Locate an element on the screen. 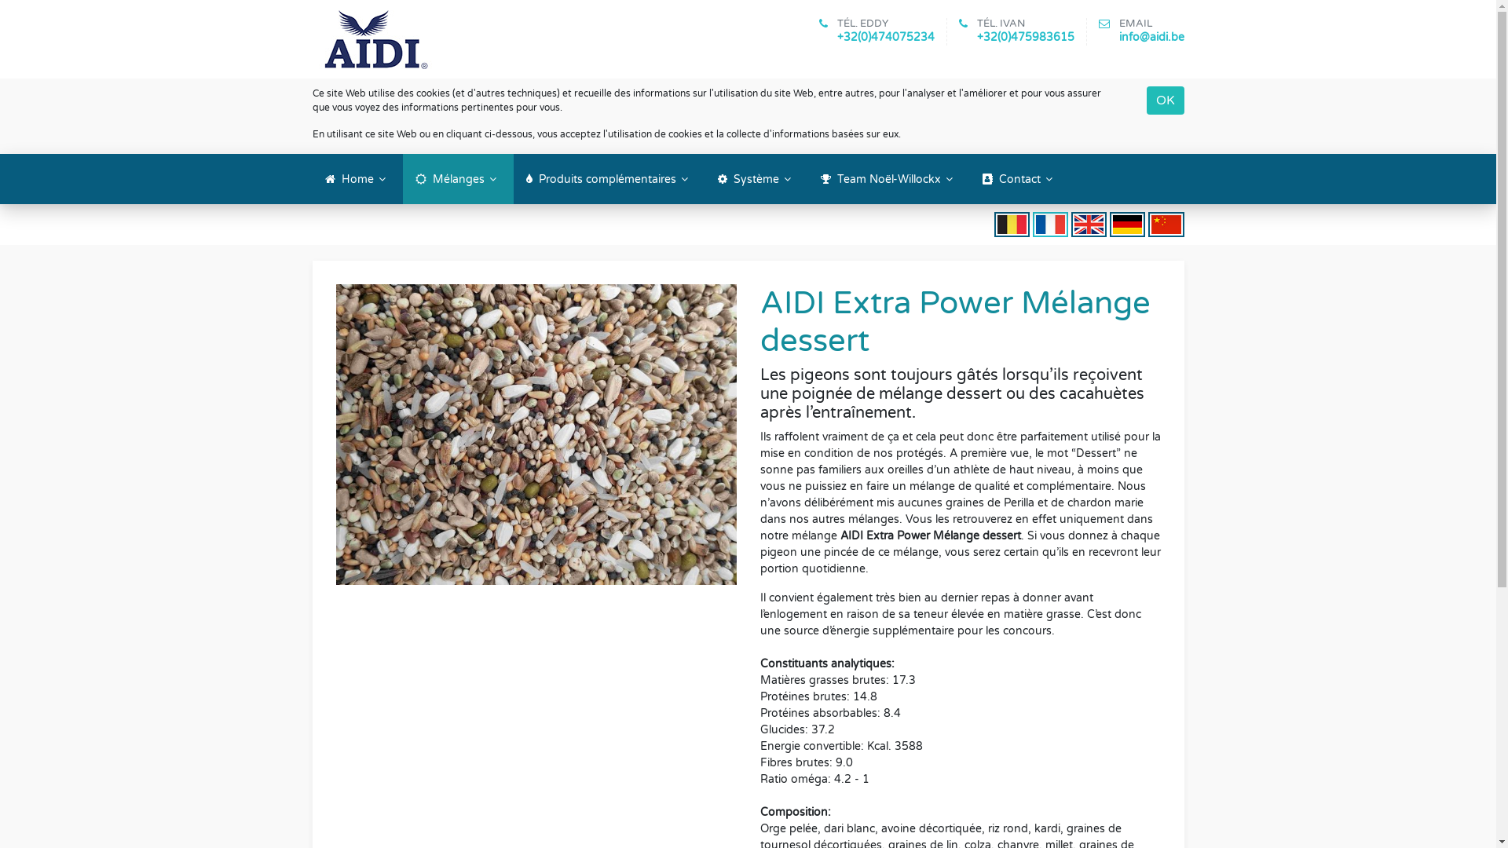 The width and height of the screenshot is (1508, 848). Nederlands is located at coordinates (1012, 225).